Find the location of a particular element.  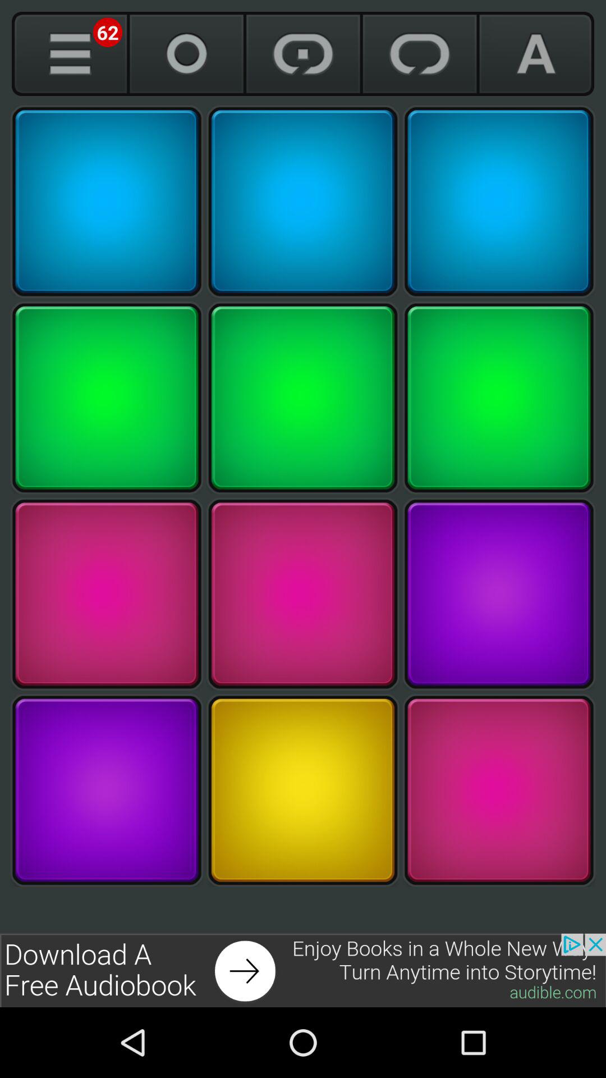

click to make beat is located at coordinates (303, 398).